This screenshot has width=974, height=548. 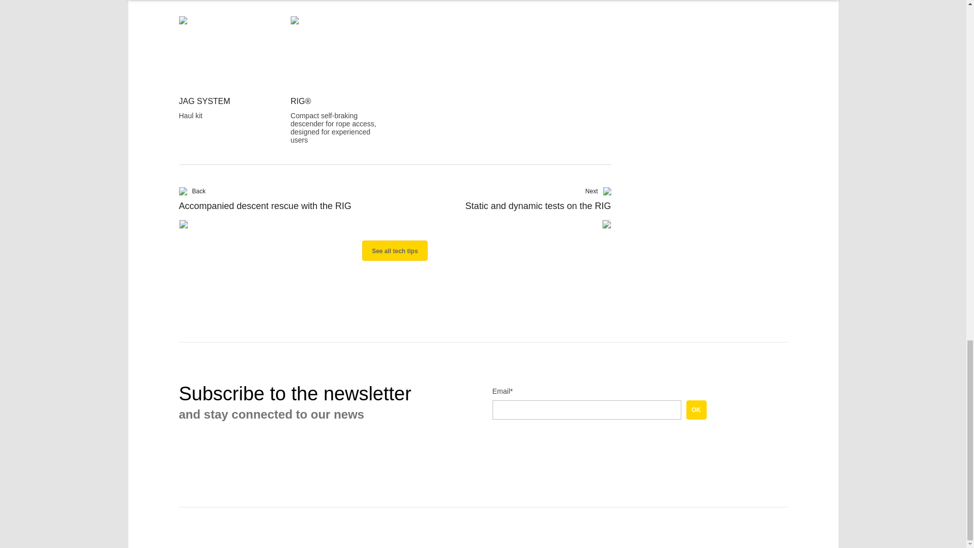 What do you see at coordinates (227, 44) in the screenshot?
I see `JAG SYSTEM` at bounding box center [227, 44].